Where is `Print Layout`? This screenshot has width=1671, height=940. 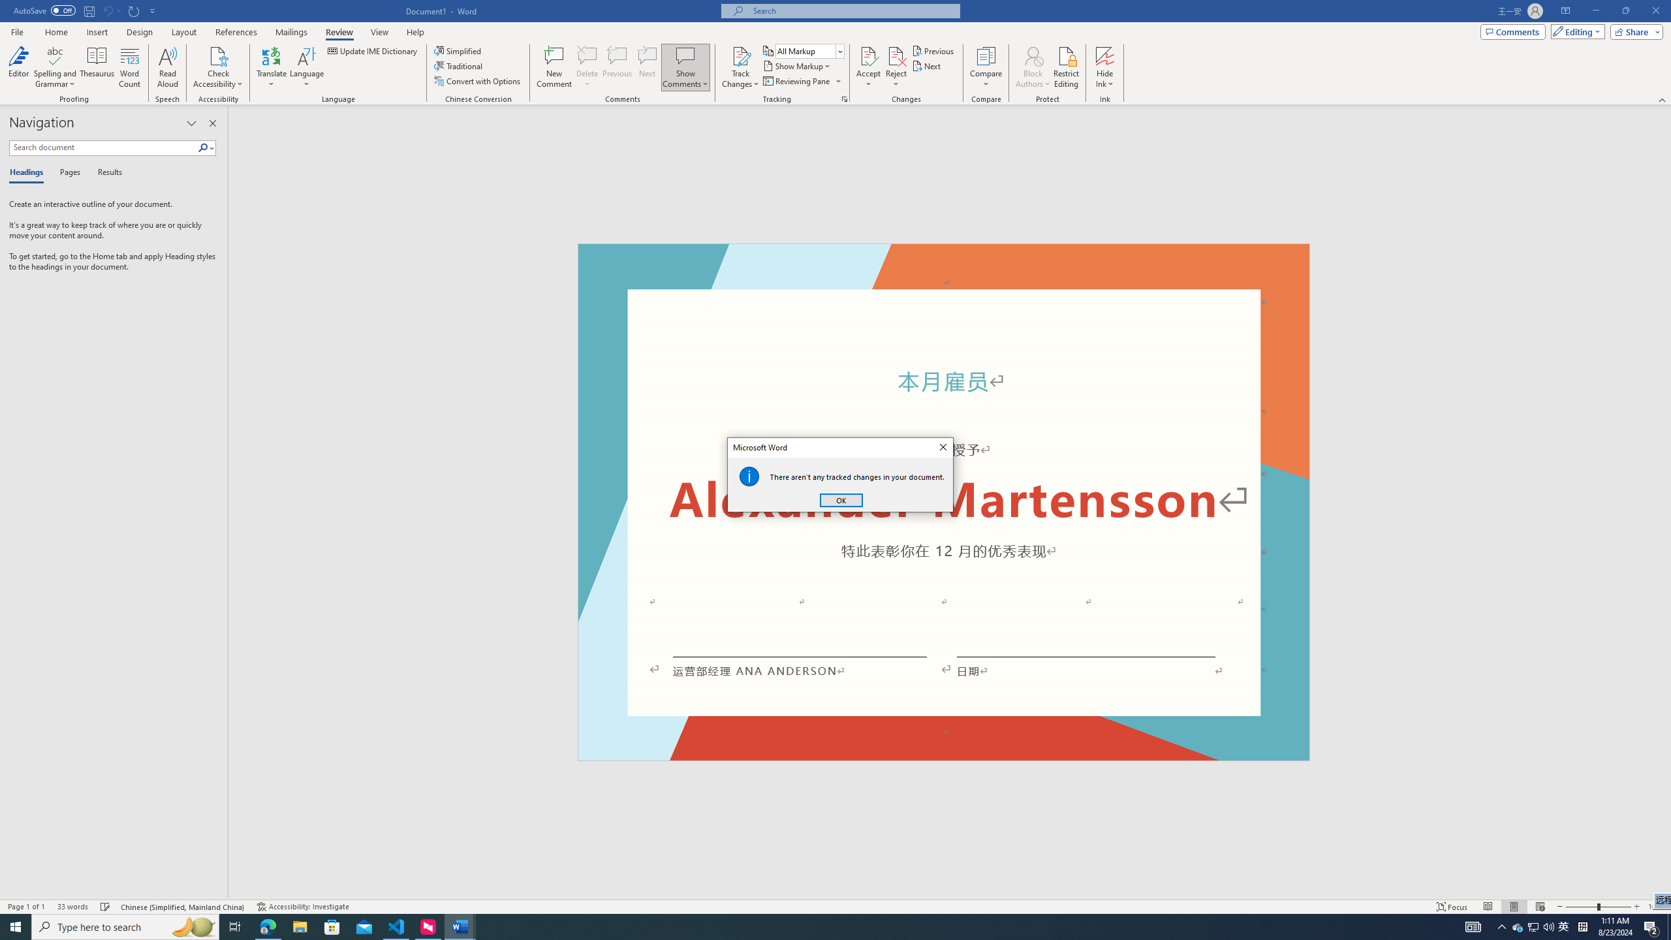
Print Layout is located at coordinates (896, 67).